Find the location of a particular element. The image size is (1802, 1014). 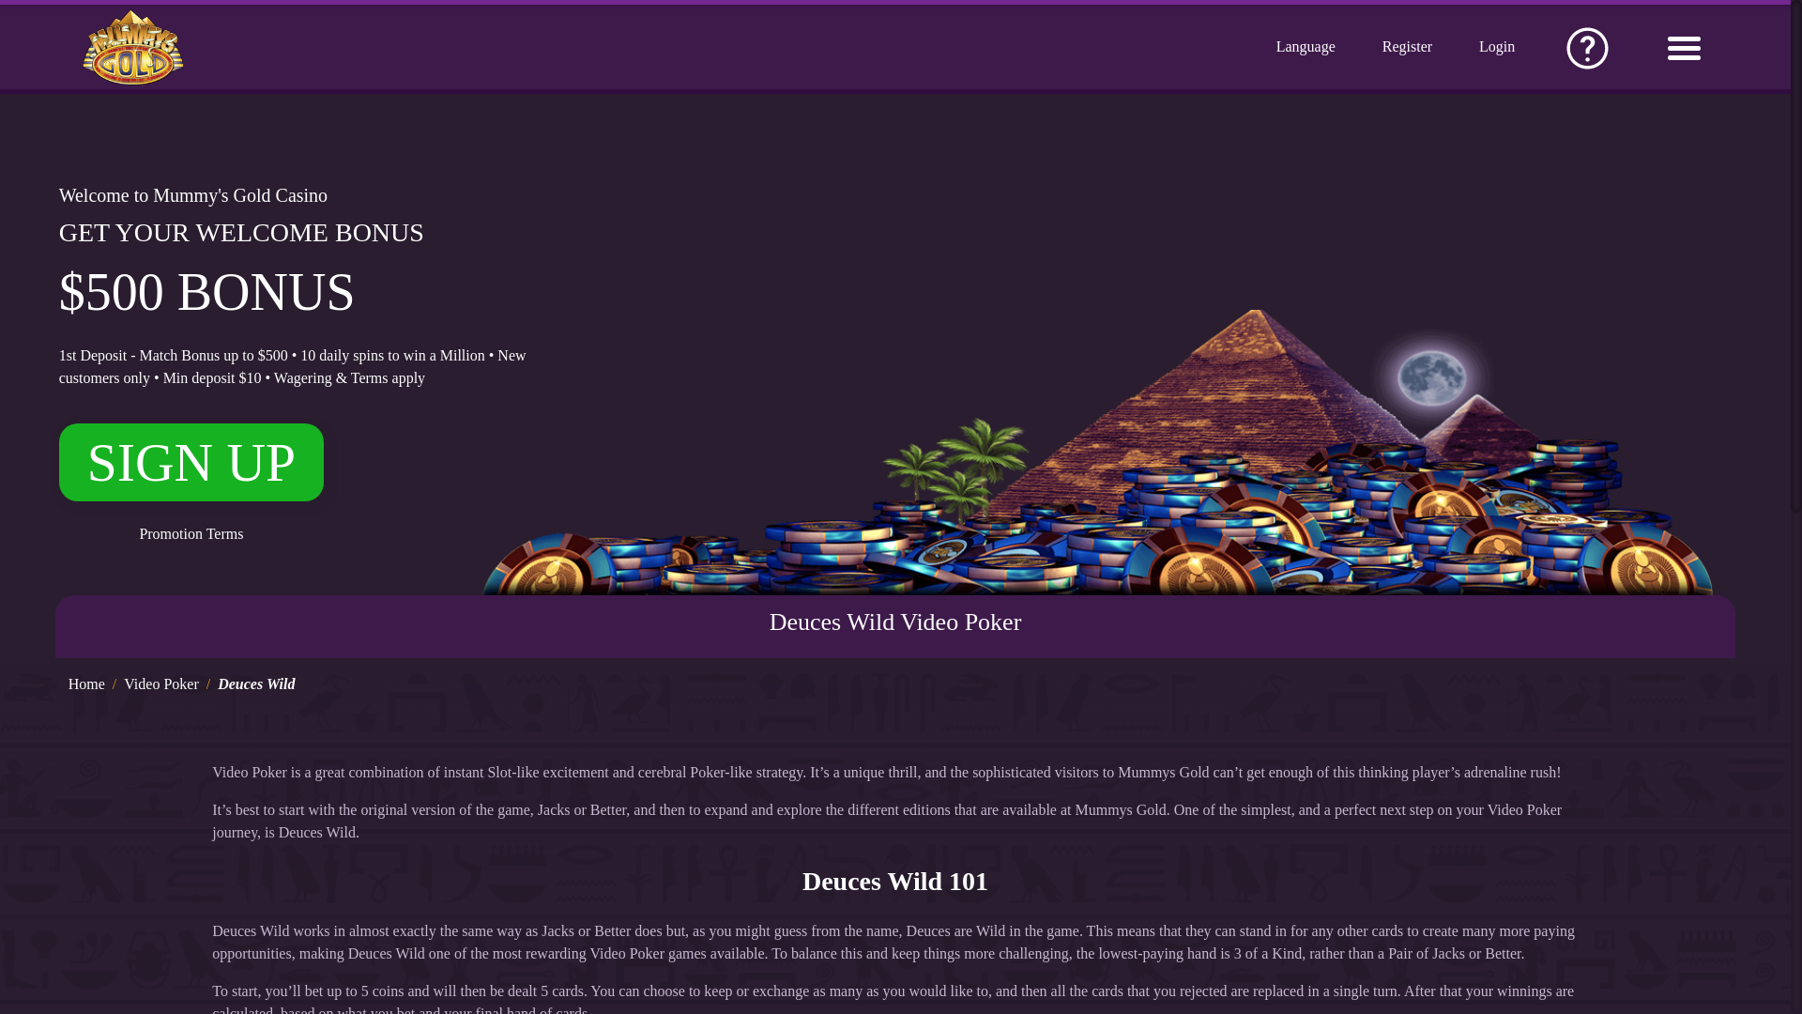

Promotion Terms is located at coordinates (191, 534).